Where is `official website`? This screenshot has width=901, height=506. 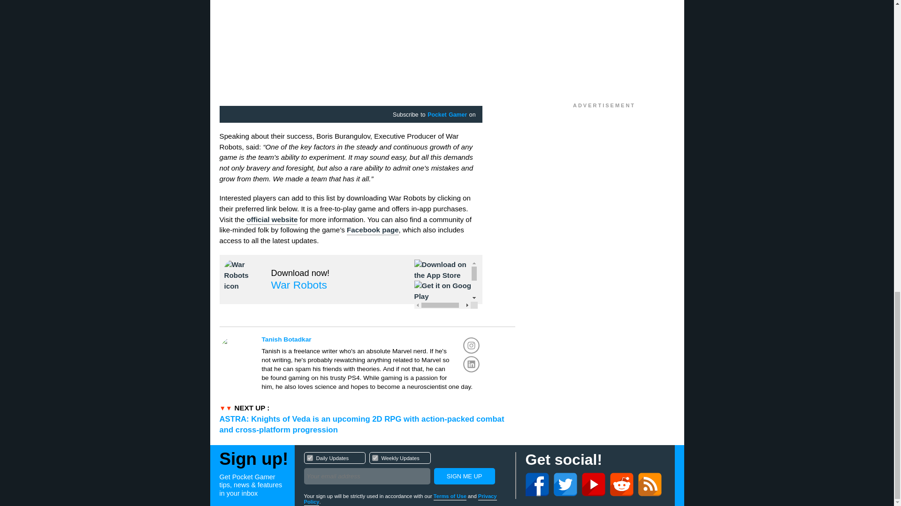 official website is located at coordinates (271, 220).